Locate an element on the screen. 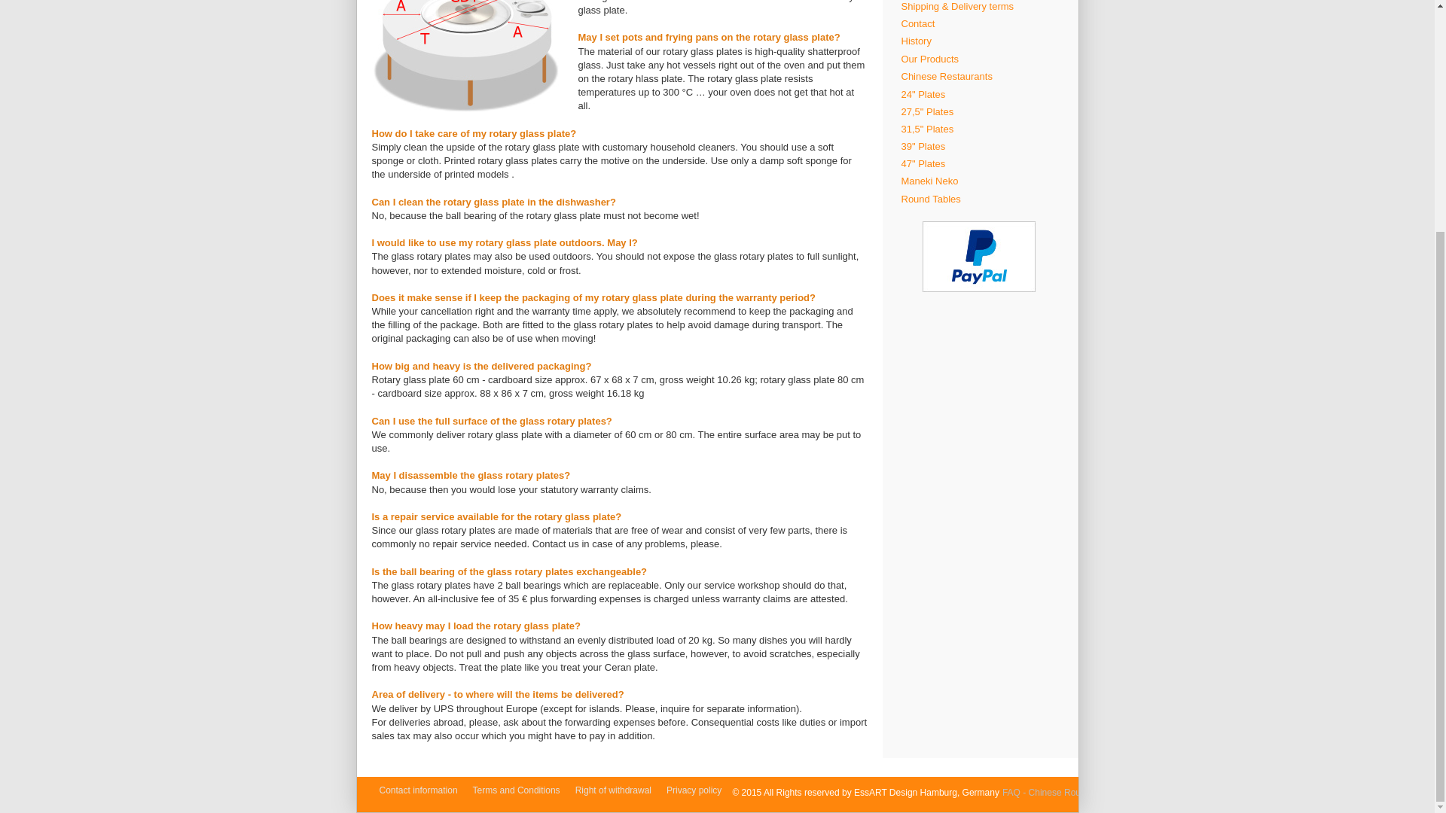 The height and width of the screenshot is (813, 1446). Maneki Neko is located at coordinates (979, 181).